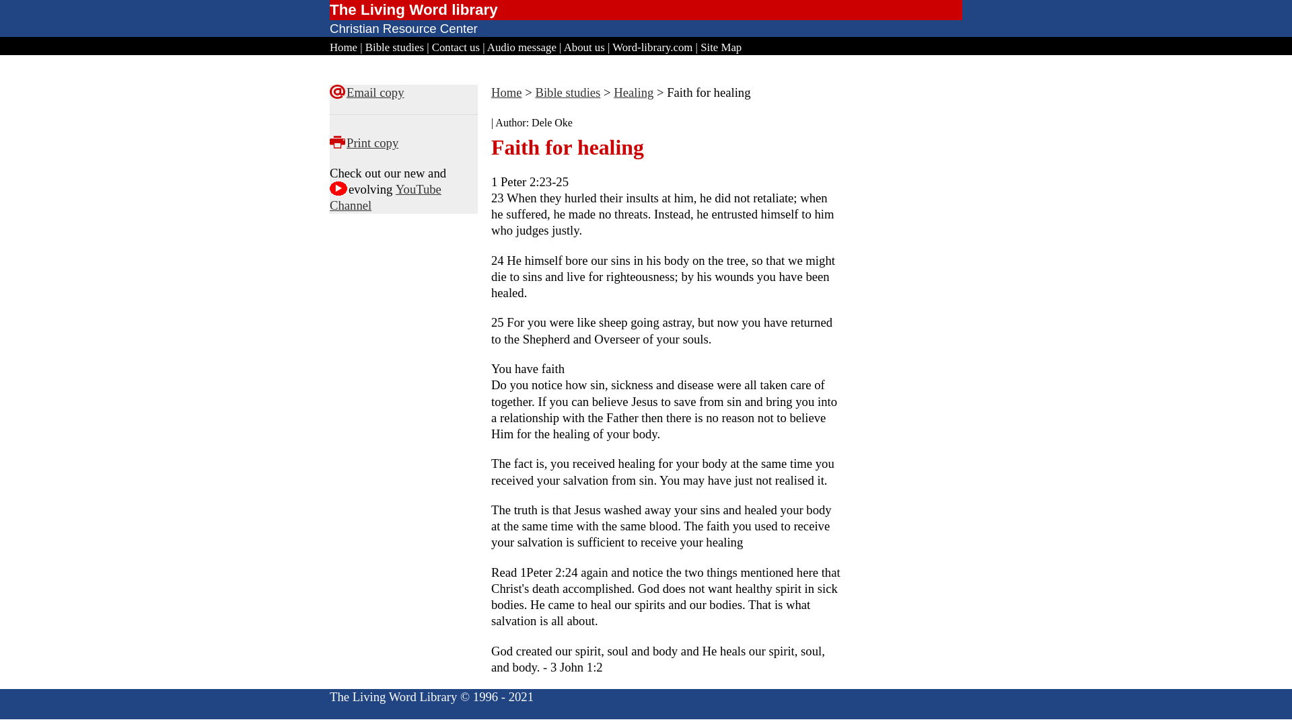 This screenshot has width=1292, height=726. I want to click on Healing, so click(634, 92).